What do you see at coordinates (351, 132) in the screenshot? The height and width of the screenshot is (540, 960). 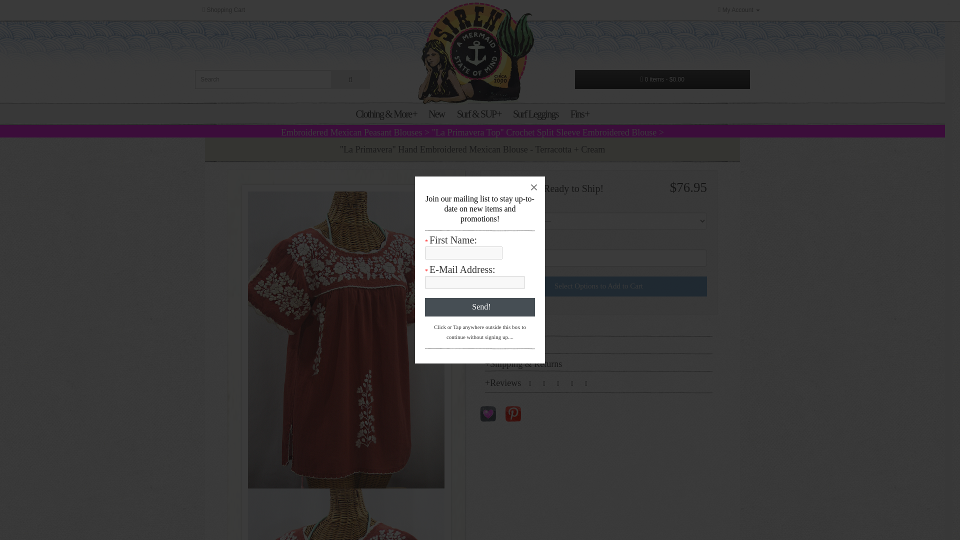 I see `Embroidered Mexican Peasant Blouses` at bounding box center [351, 132].